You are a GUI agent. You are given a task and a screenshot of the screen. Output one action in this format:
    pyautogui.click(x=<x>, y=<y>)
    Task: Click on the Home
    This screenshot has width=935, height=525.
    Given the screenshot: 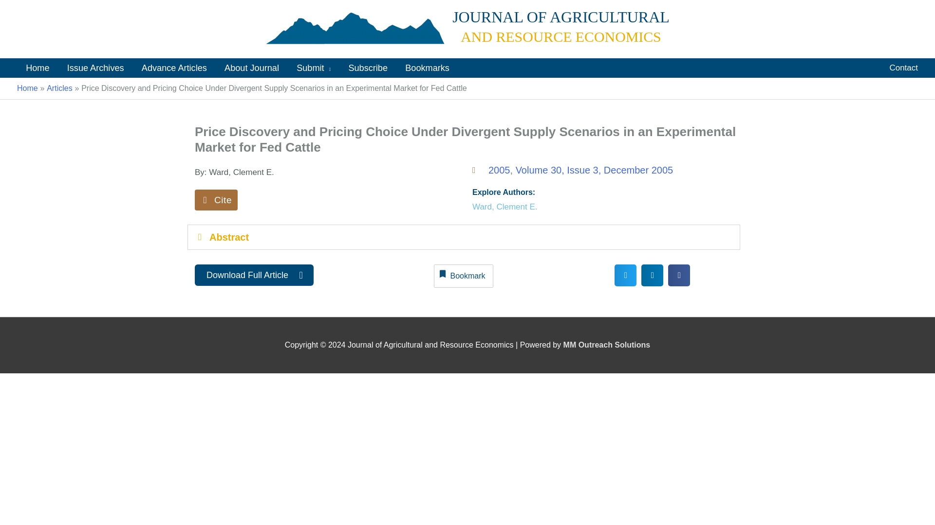 What is the action you would take?
    pyautogui.click(x=37, y=68)
    